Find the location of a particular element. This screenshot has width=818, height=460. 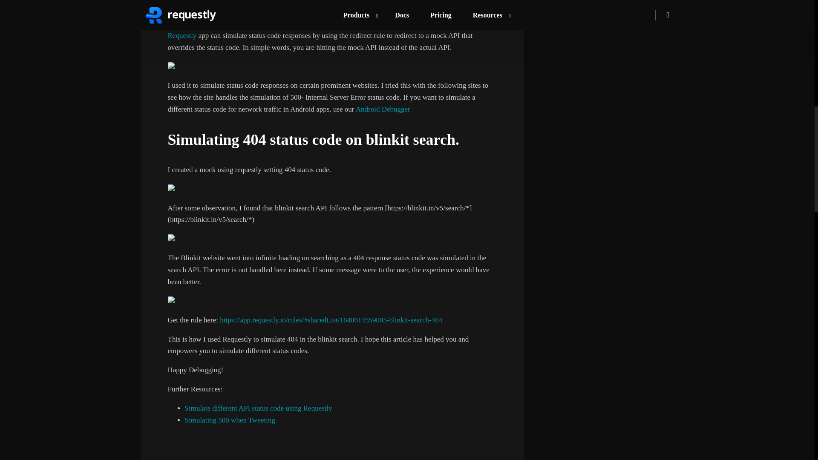

Simulate different API status code using Requestly is located at coordinates (258, 408).